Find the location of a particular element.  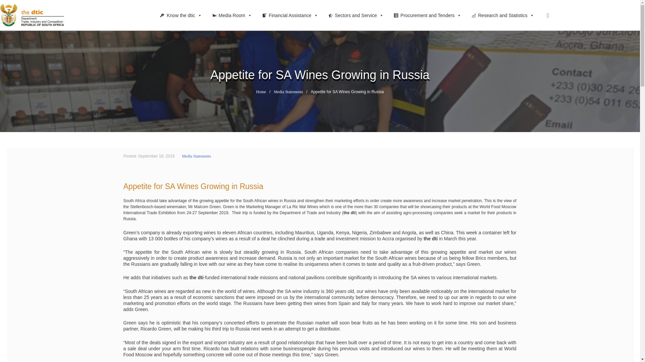

Financial Assistance is located at coordinates (292, 15).